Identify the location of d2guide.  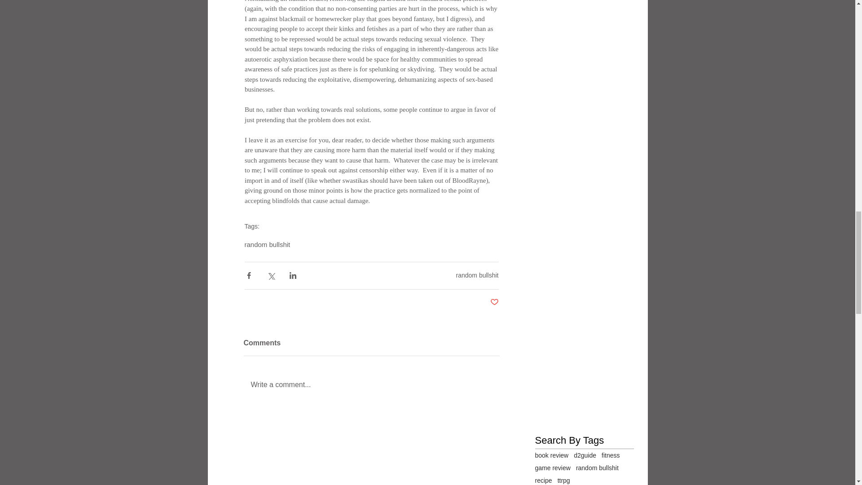
(585, 455).